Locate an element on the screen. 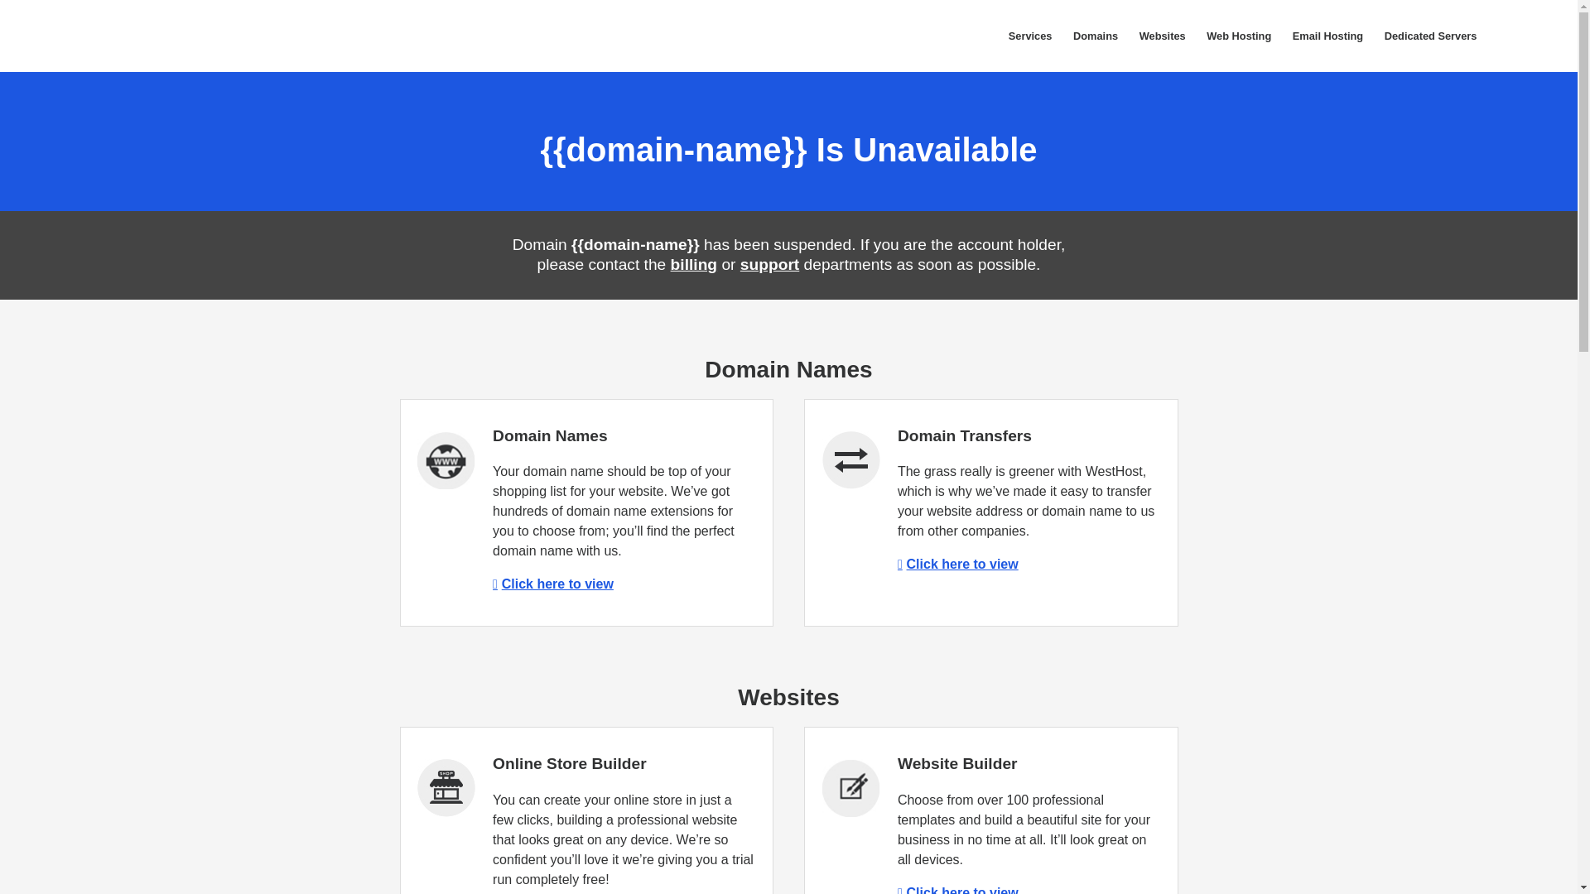 The height and width of the screenshot is (894, 1590). Websites is located at coordinates (1163, 36).